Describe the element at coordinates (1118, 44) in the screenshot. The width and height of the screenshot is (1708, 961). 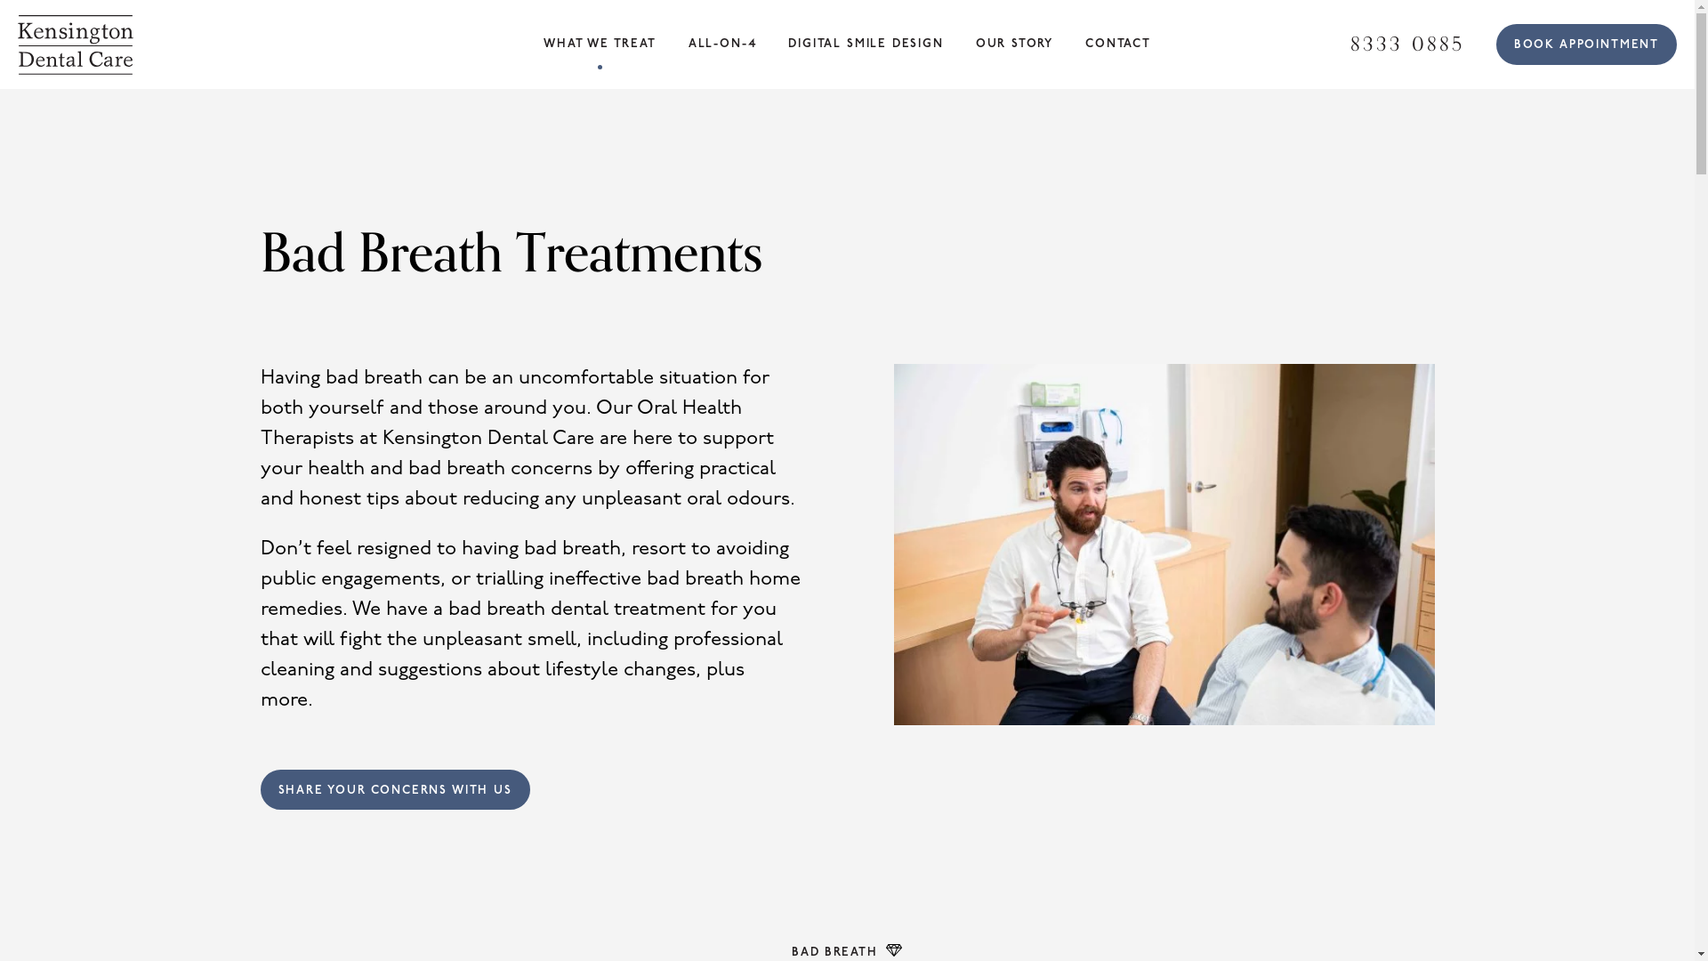
I see `CONTACT` at that location.